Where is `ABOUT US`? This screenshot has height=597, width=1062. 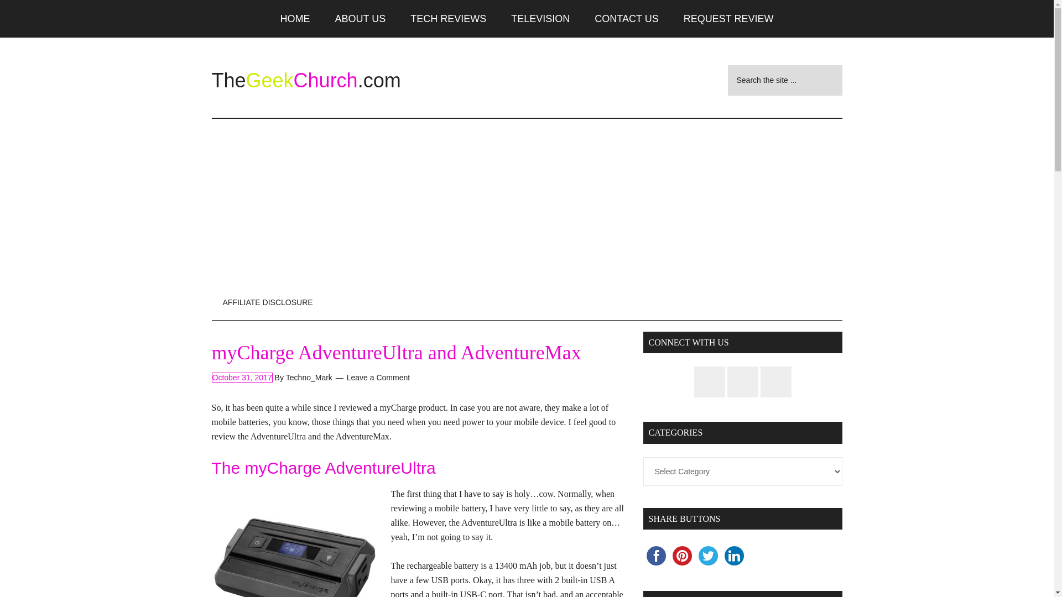
ABOUT US is located at coordinates (361, 19).